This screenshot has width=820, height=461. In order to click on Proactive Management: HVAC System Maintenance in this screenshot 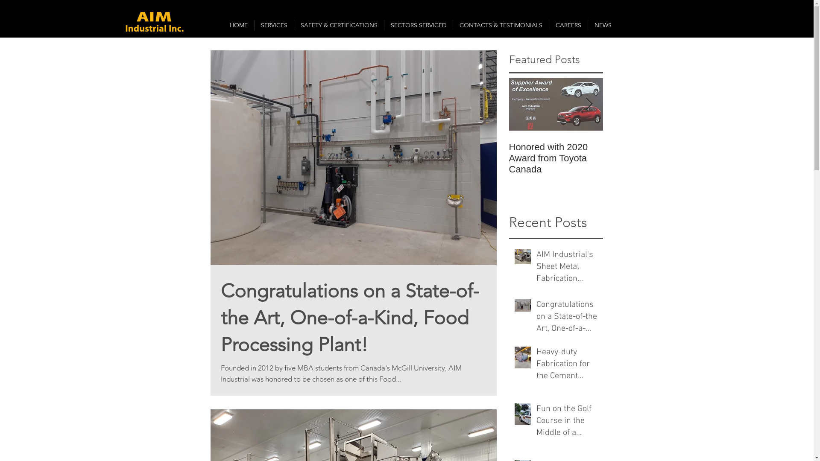, I will do `click(744, 158)`.